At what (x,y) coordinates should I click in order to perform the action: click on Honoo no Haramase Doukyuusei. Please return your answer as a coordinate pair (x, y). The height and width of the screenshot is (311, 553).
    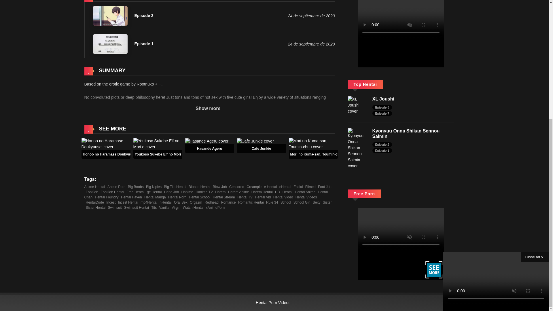
    Looking at the image, I should click on (105, 143).